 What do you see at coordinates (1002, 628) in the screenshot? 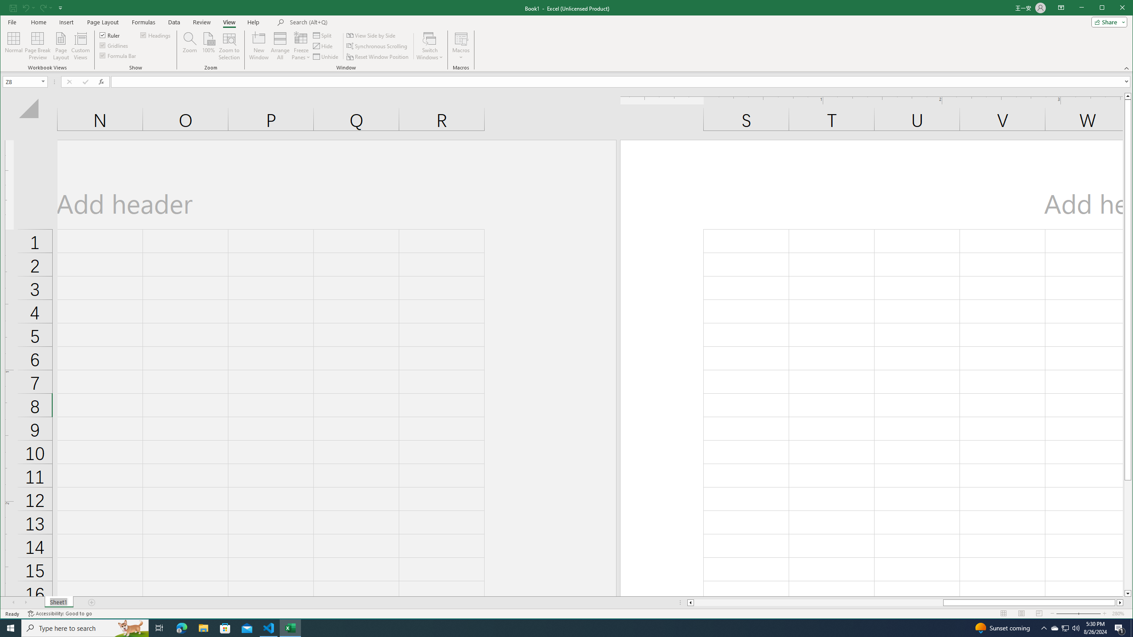
I see `Sunset coming` at bounding box center [1002, 628].